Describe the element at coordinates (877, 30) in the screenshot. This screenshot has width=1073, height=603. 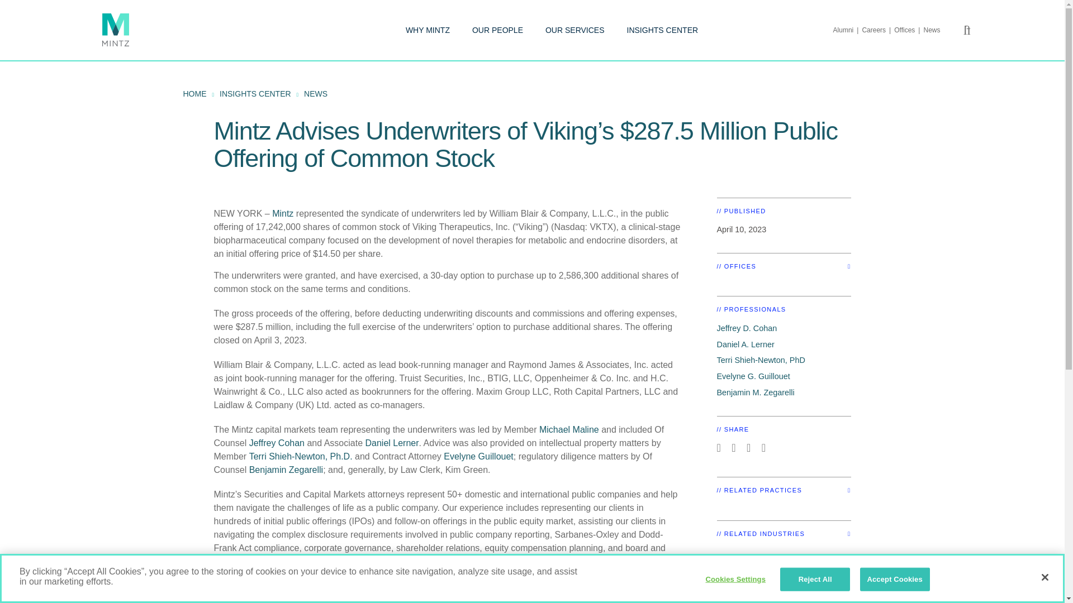
I see `Careers` at that location.